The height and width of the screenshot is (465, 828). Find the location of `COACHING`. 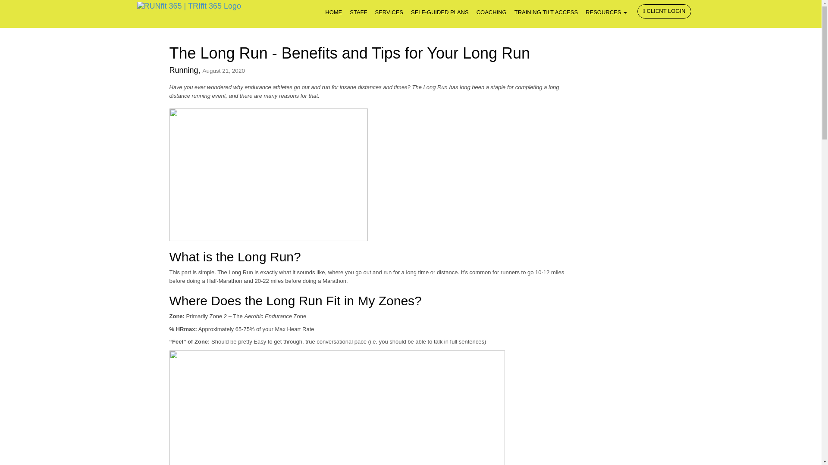

COACHING is located at coordinates (492, 12).